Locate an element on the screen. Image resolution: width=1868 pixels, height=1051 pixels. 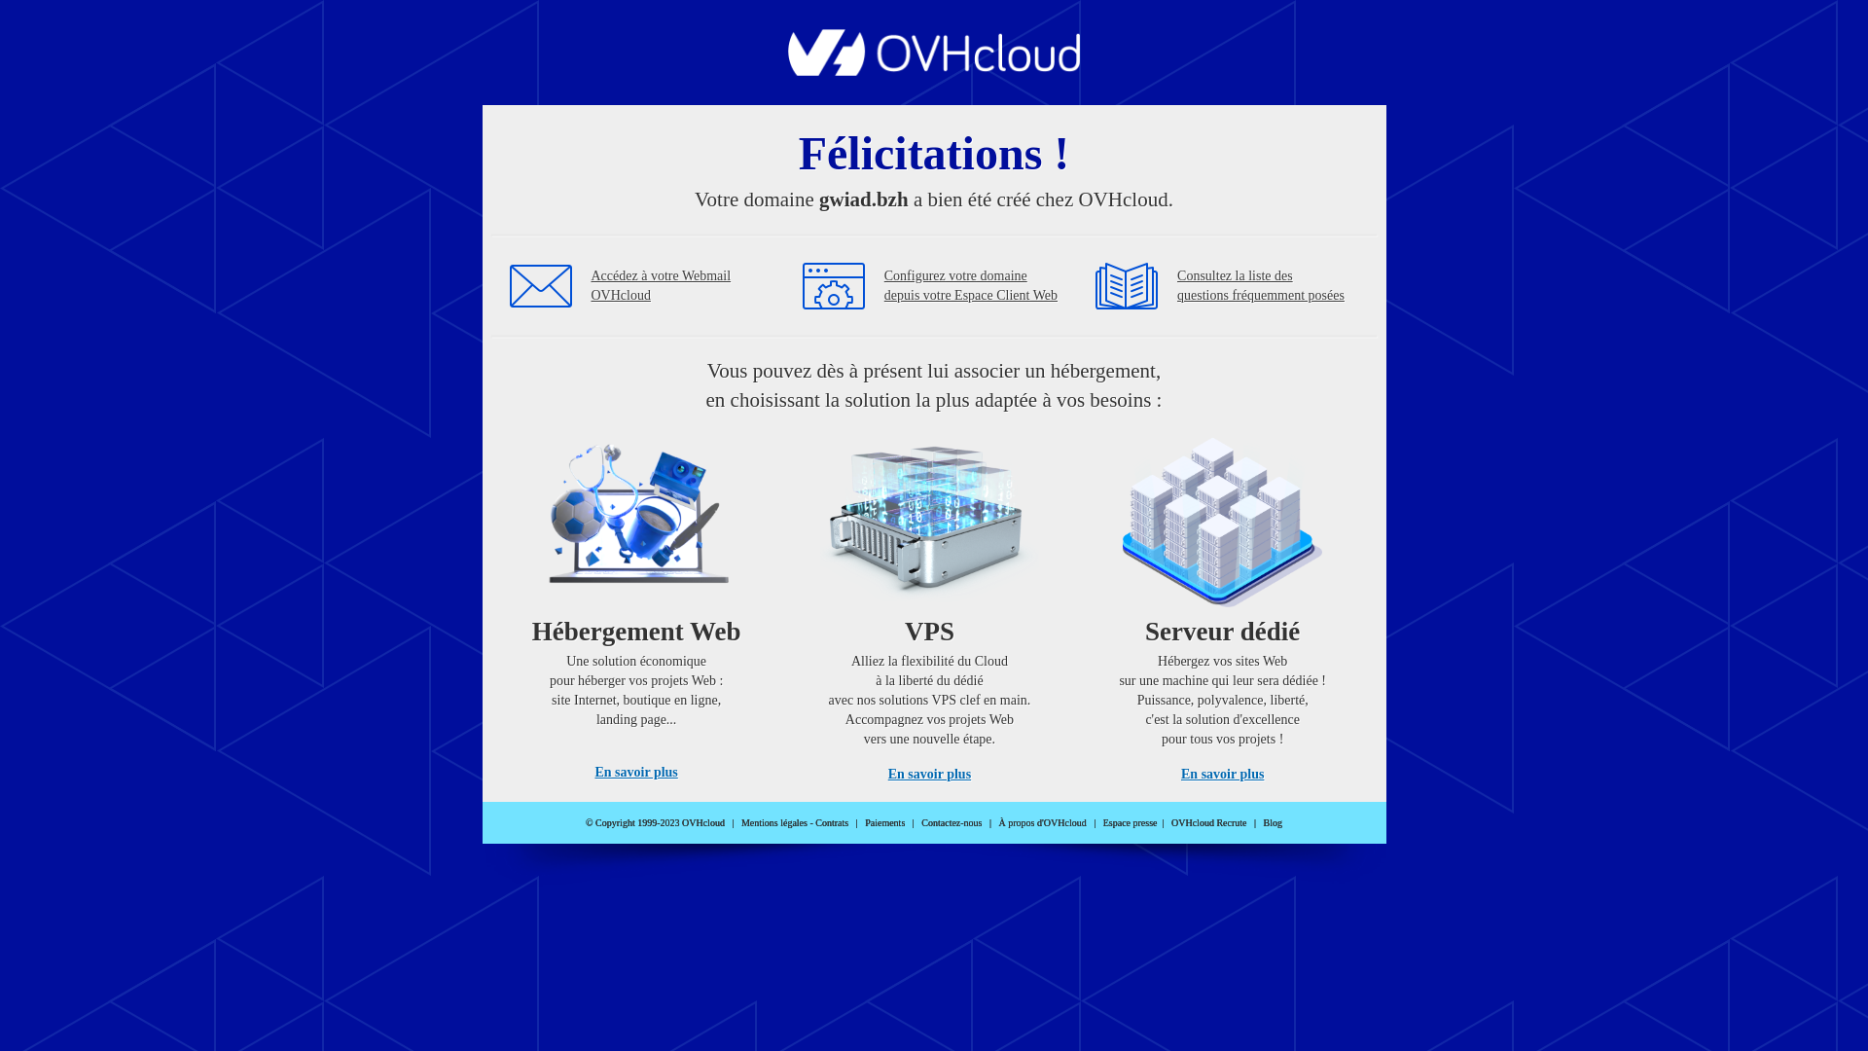
Blog is located at coordinates (1273, 823).